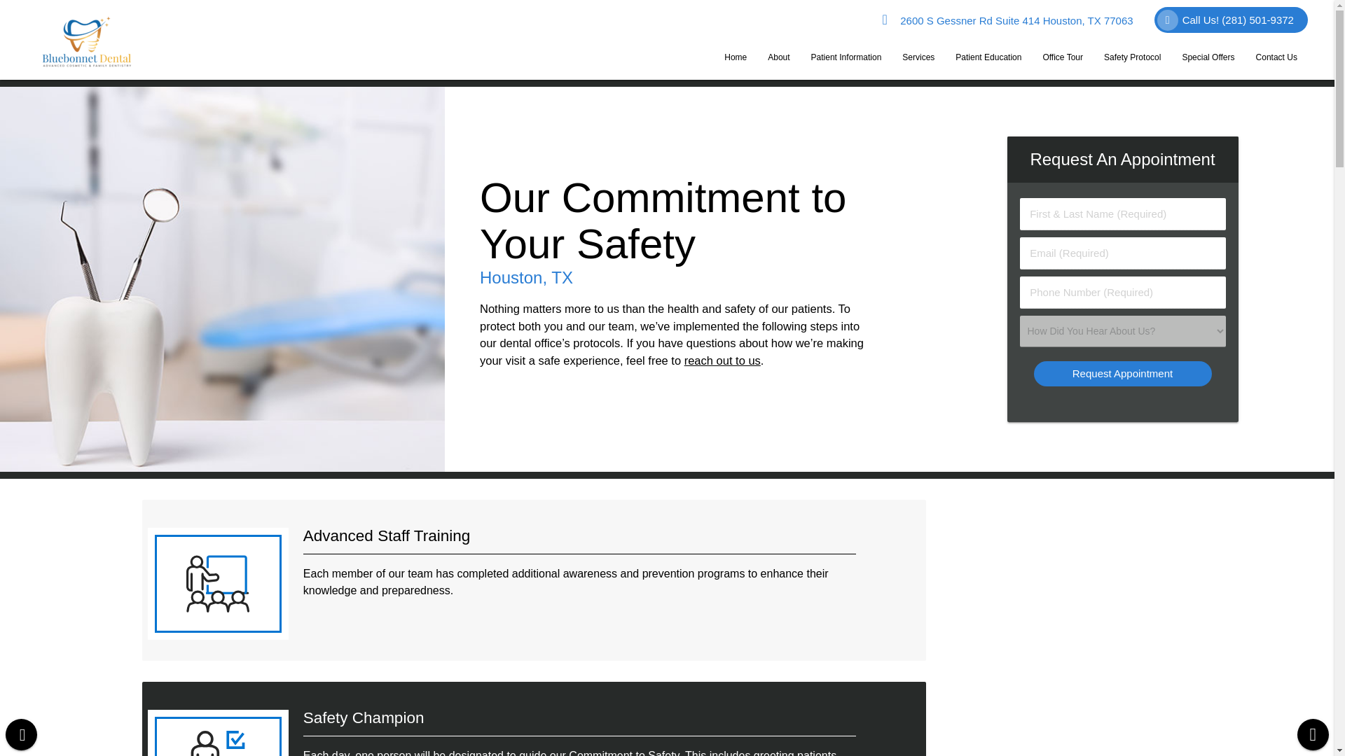 This screenshot has height=756, width=1345. Describe the element at coordinates (1007, 20) in the screenshot. I see `  2600 S Gessner Rd Suite 414 Houston, TX 77063` at that location.